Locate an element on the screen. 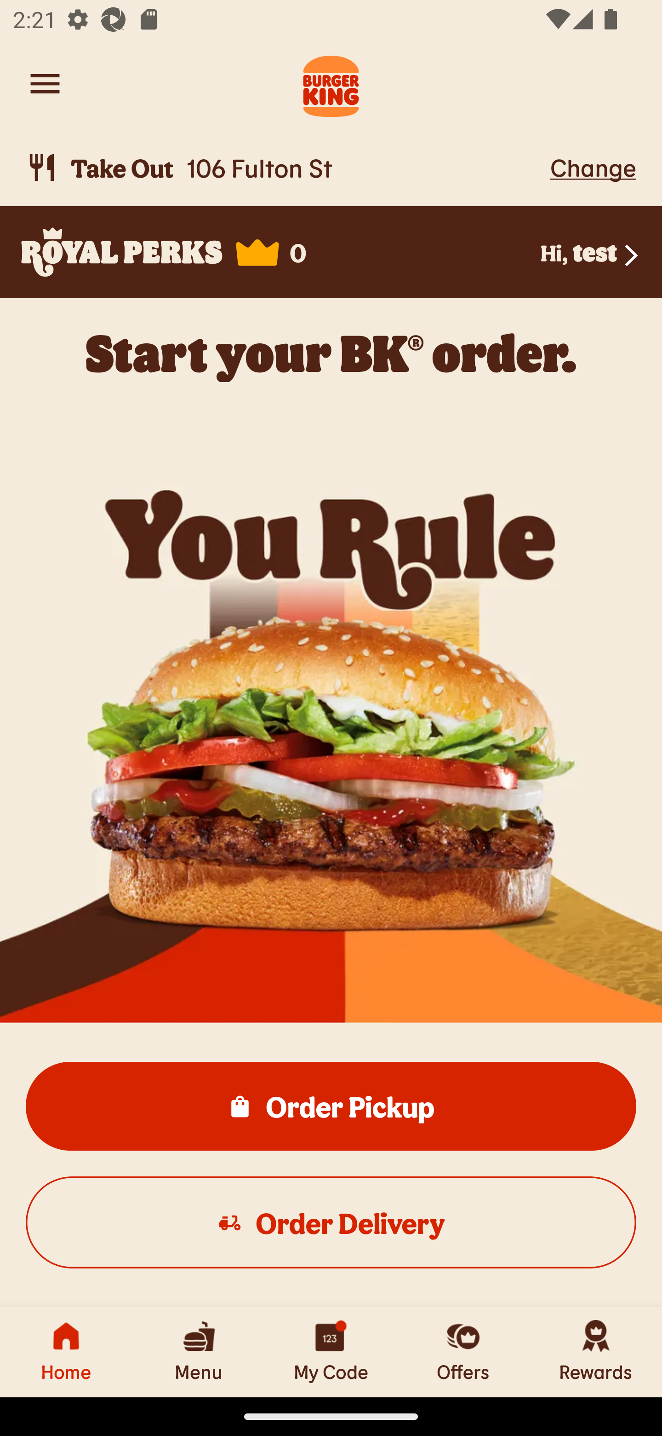 This screenshot has width=662, height=1436. Start your BK® order. is located at coordinates (331, 353).